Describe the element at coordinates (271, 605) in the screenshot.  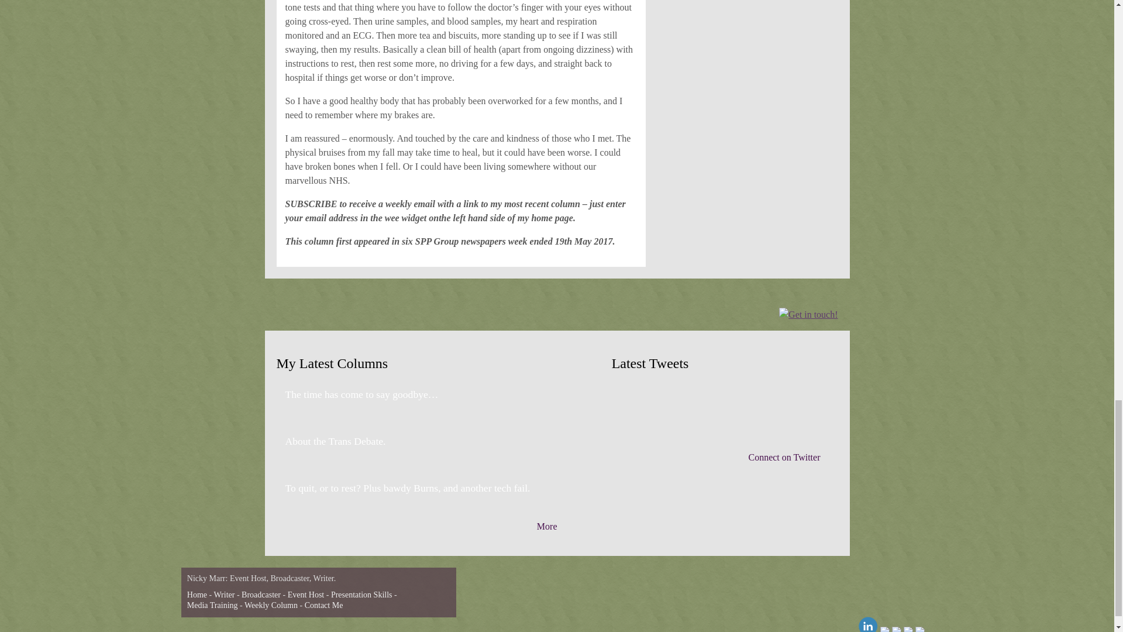
I see `Weekly Column` at that location.